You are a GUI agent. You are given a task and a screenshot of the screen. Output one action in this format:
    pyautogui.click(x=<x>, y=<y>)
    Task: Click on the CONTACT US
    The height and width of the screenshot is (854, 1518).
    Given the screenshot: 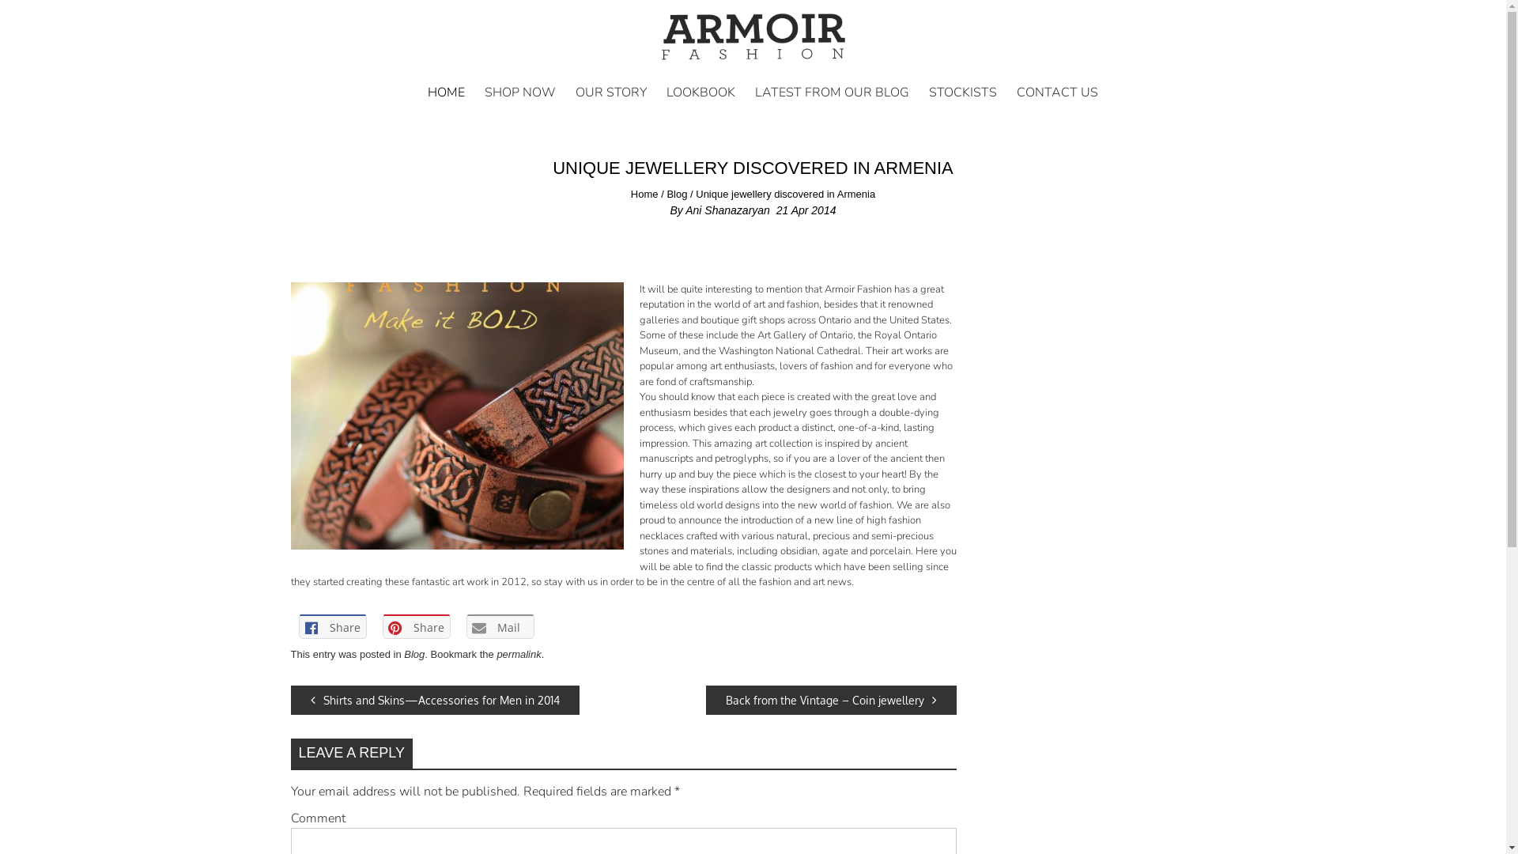 What is the action you would take?
    pyautogui.click(x=1058, y=93)
    